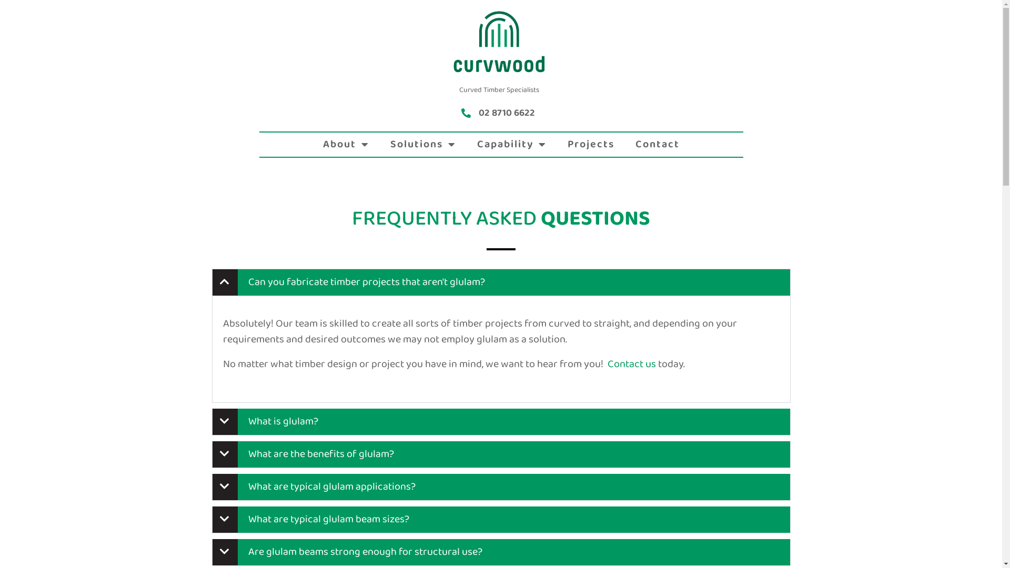 The image size is (1010, 568). I want to click on What are typical glulam beam sizes?, so click(329, 520).